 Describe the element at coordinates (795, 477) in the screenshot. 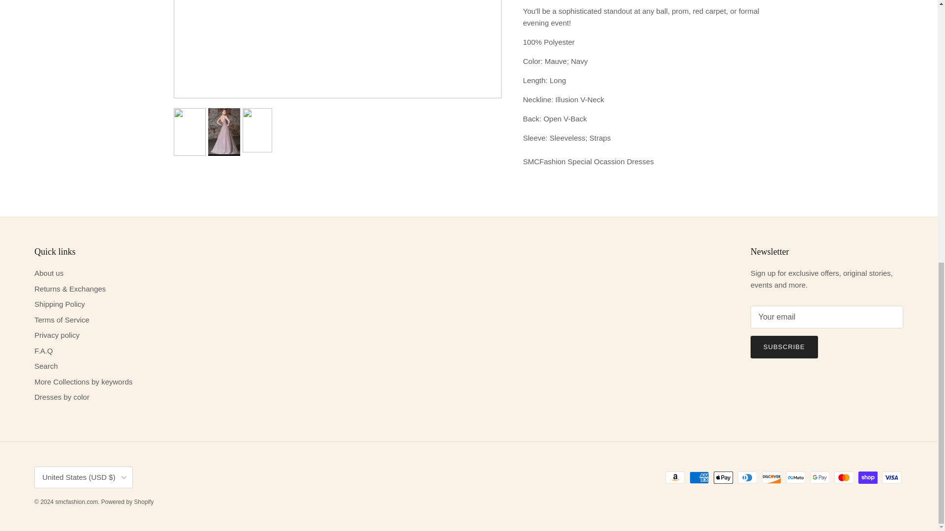

I see `Meta Pay` at that location.